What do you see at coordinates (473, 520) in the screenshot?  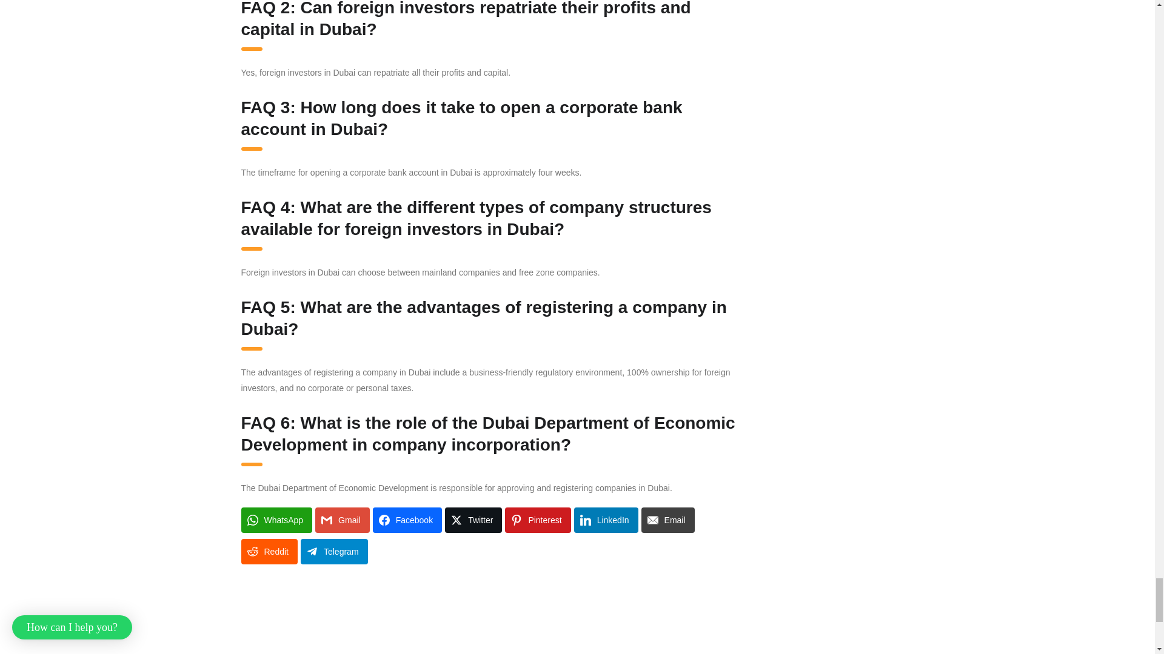 I see `Share on Twitter` at bounding box center [473, 520].